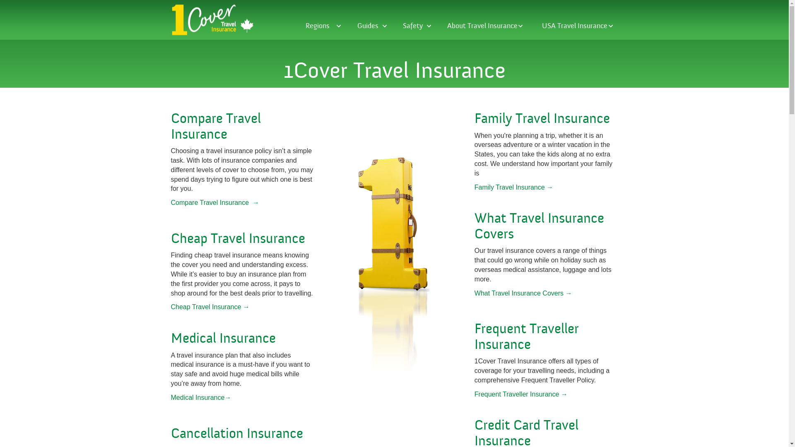 The height and width of the screenshot is (447, 795). I want to click on Cheap Travel Insurance, so click(238, 238).